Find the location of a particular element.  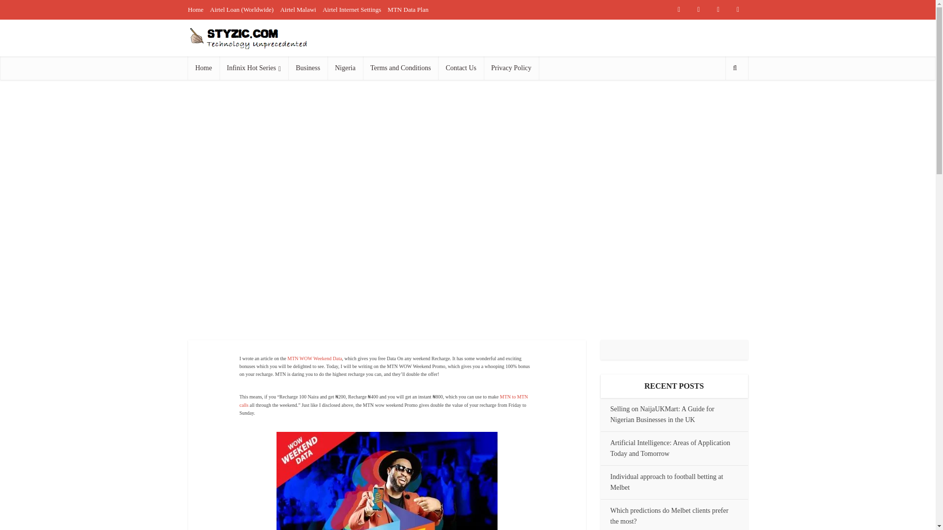

Infinix Hot Series is located at coordinates (254, 68).